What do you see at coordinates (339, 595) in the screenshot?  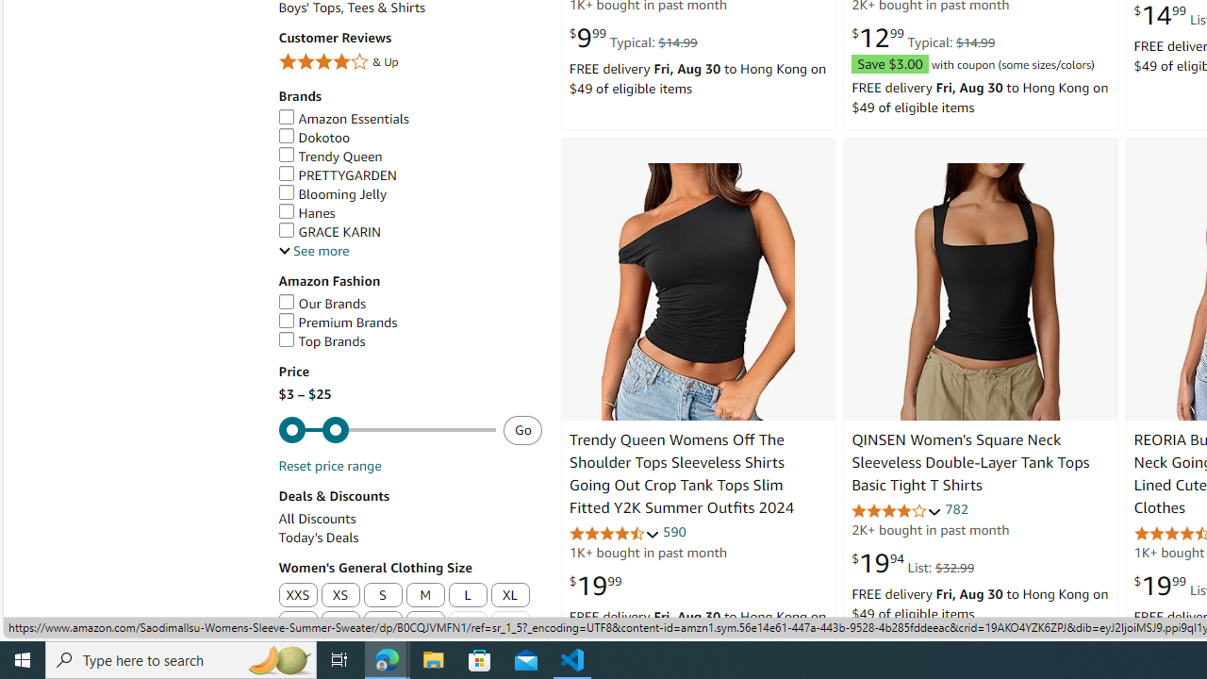 I see `XS` at bounding box center [339, 595].